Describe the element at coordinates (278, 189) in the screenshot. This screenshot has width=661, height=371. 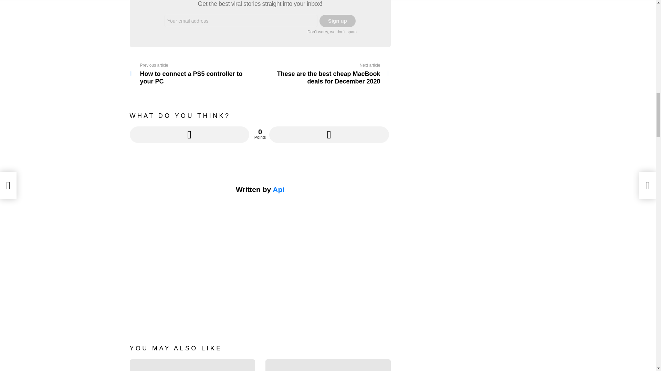
I see `Downvote` at that location.